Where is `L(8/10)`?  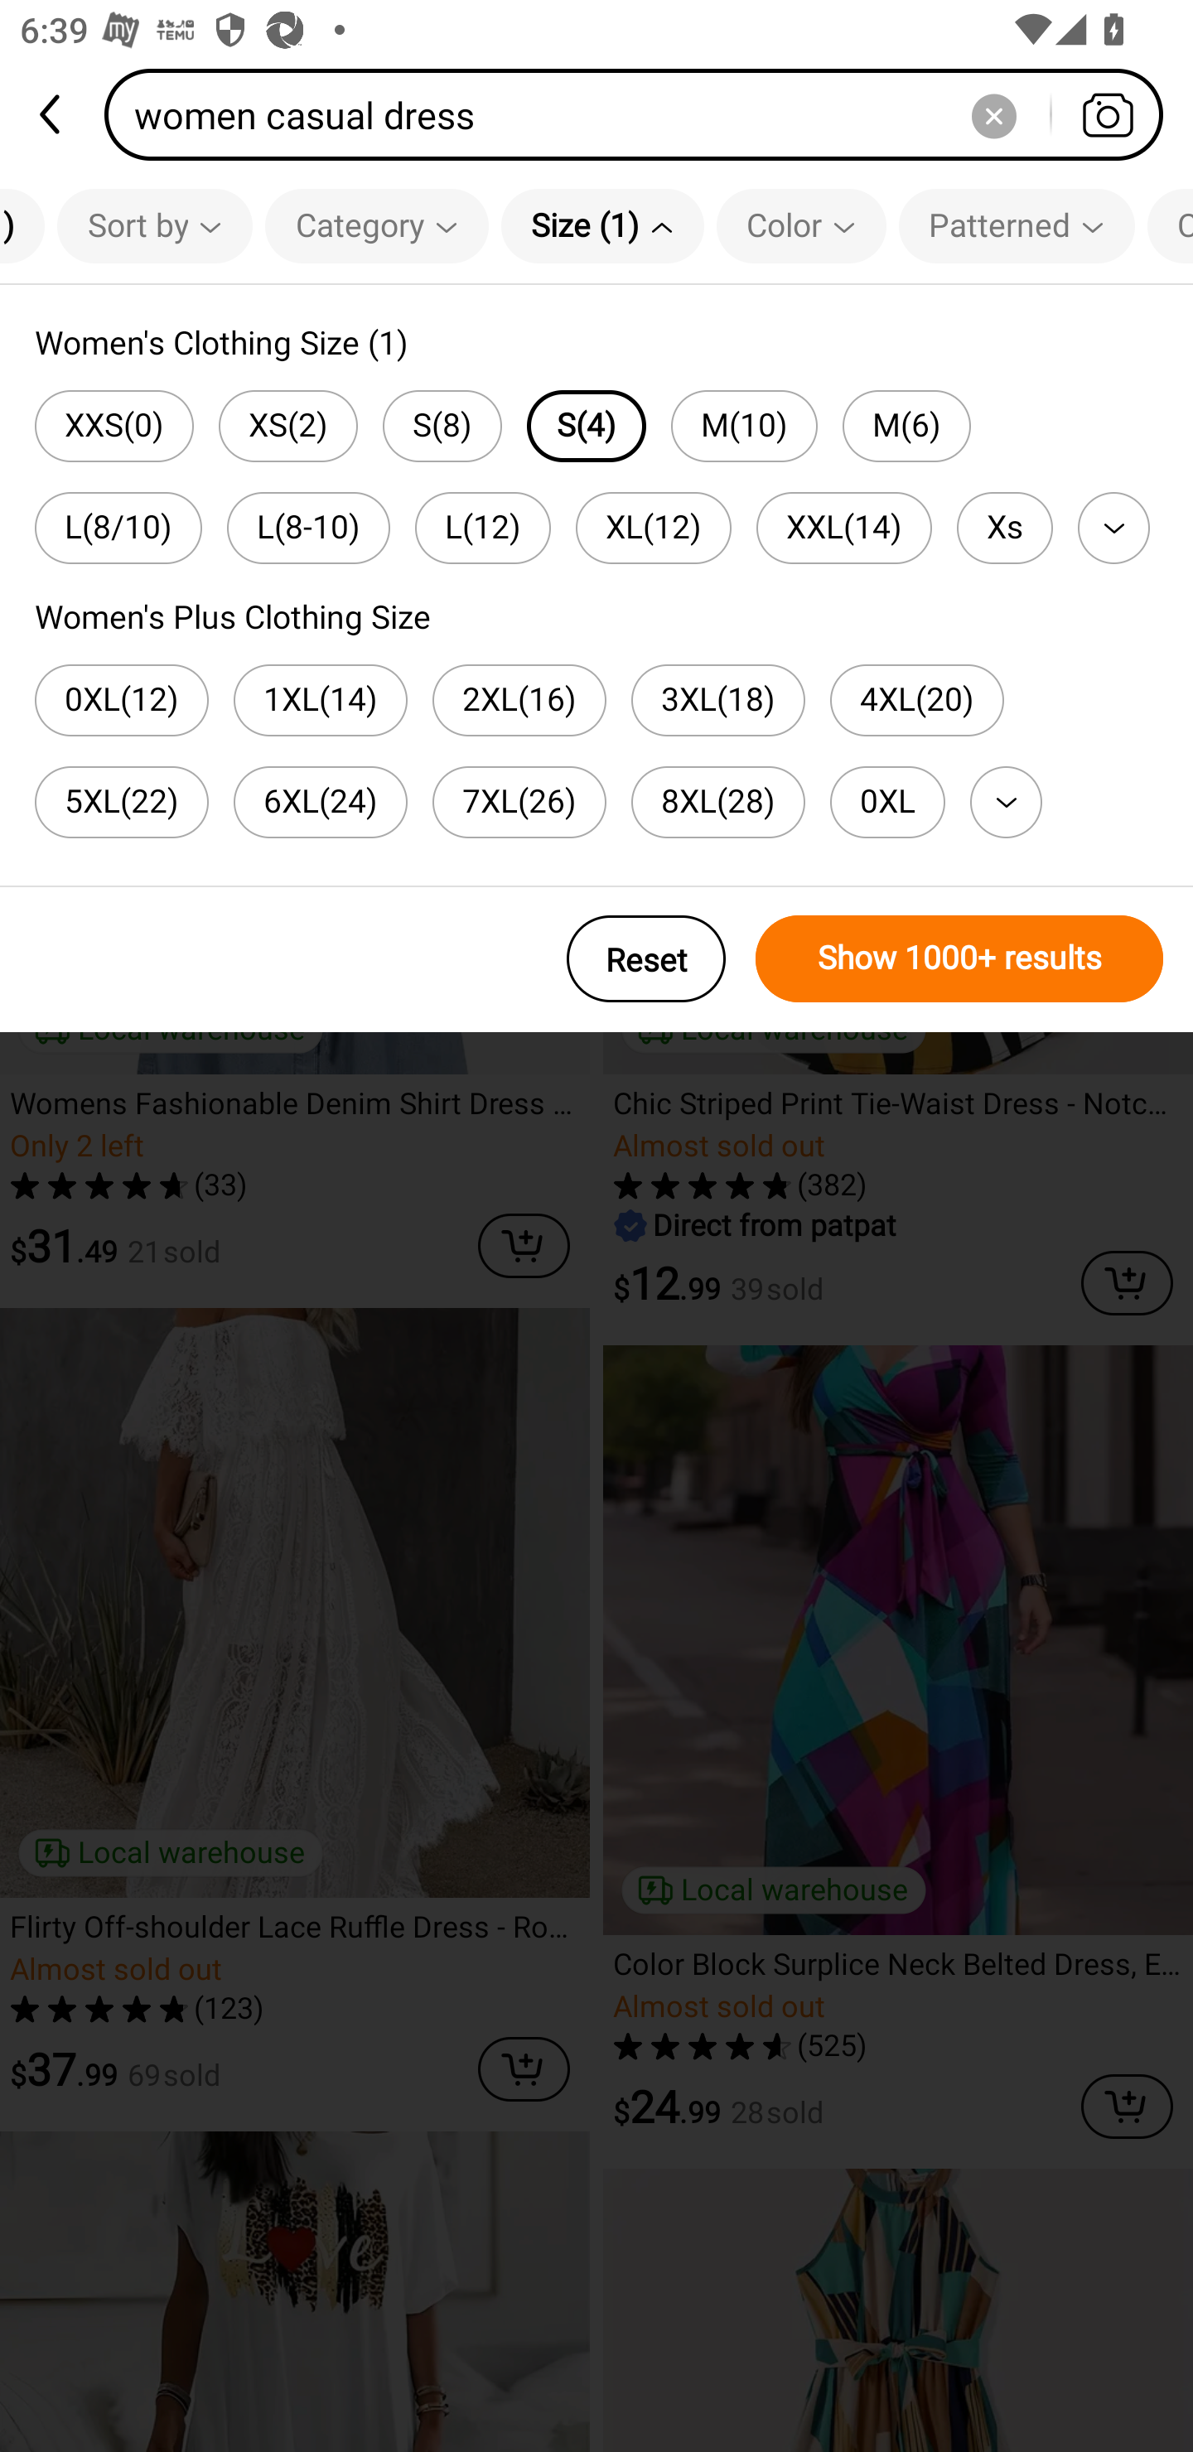
L(8/10) is located at coordinates (118, 528).